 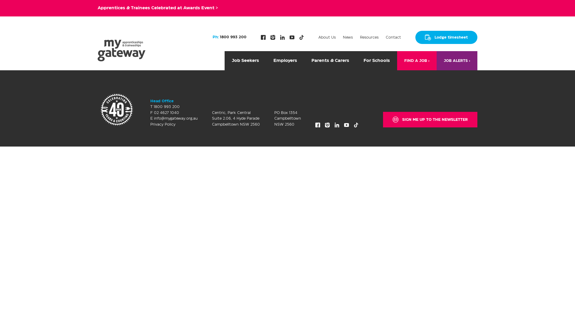 I want to click on Resources, so click(x=369, y=37).